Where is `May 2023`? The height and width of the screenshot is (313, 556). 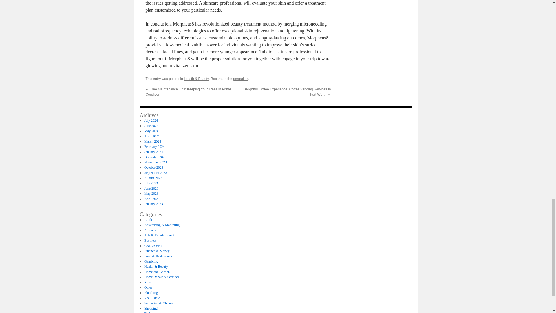
May 2023 is located at coordinates (151, 194).